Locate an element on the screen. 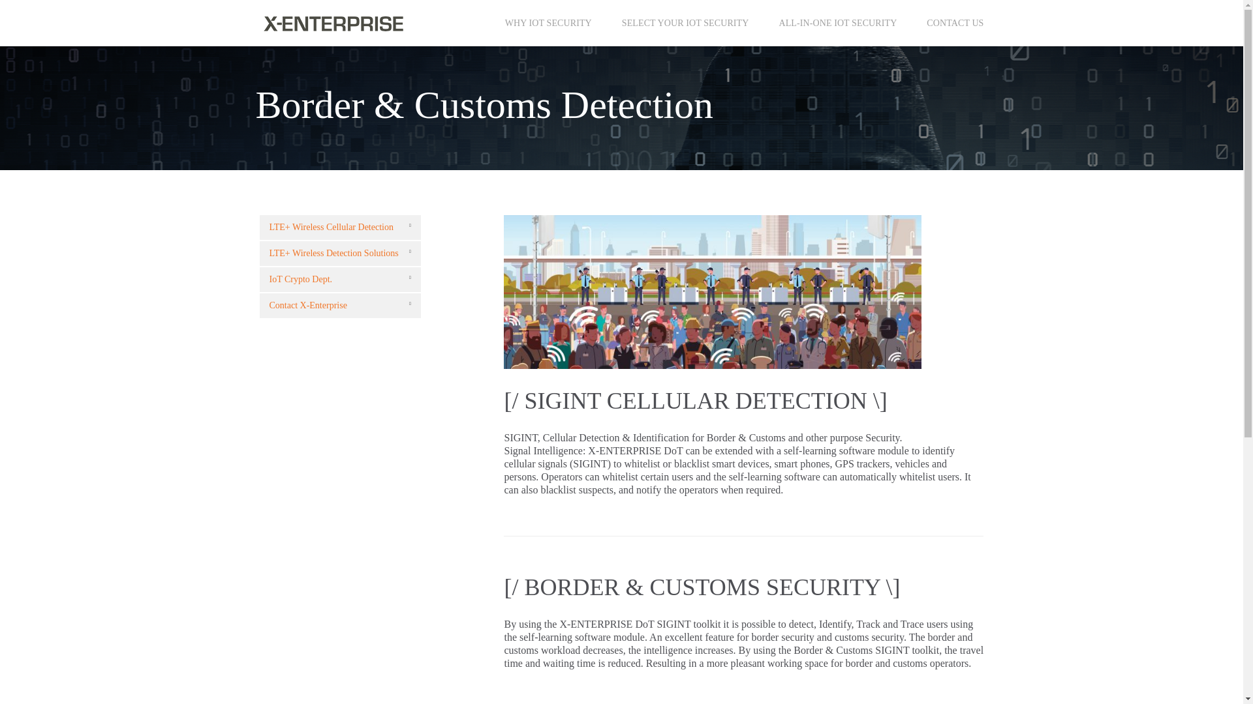 This screenshot has width=1253, height=704. Contact X-Enterprise is located at coordinates (340, 306).